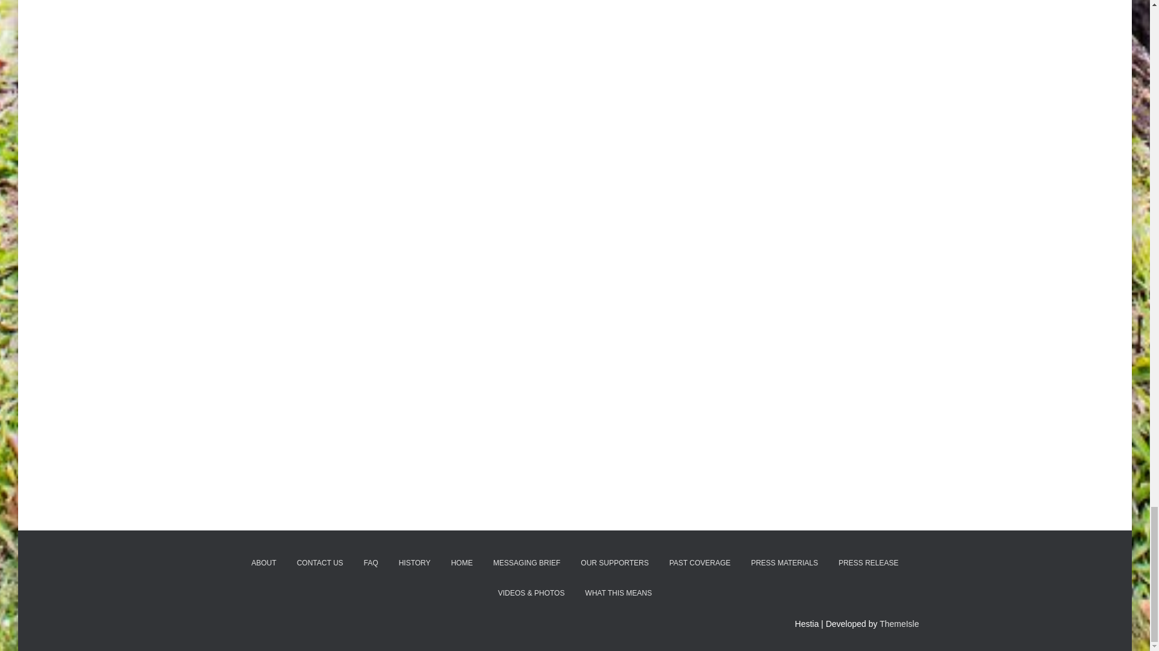 Image resolution: width=1159 pixels, height=651 pixels. I want to click on PAST COVERAGE, so click(700, 563).